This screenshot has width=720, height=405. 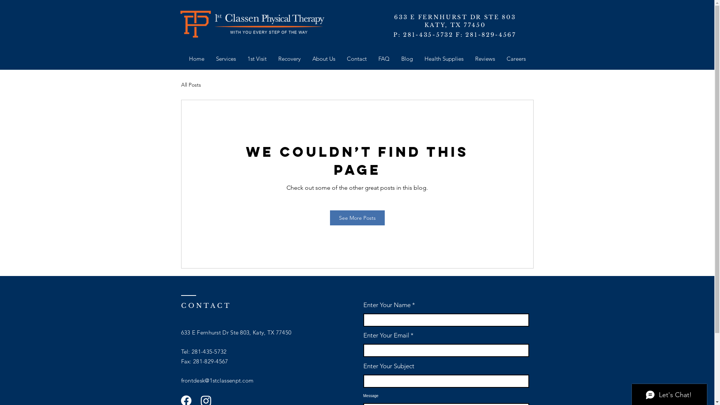 What do you see at coordinates (407, 59) in the screenshot?
I see `Blog` at bounding box center [407, 59].